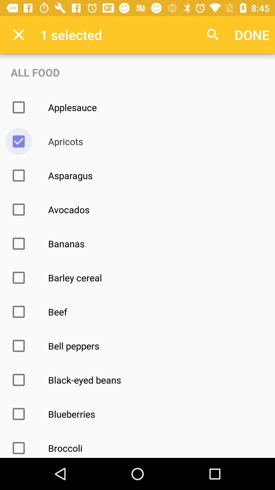 Image resolution: width=275 pixels, height=490 pixels. I want to click on open the app next to 1 selected, so click(19, 35).